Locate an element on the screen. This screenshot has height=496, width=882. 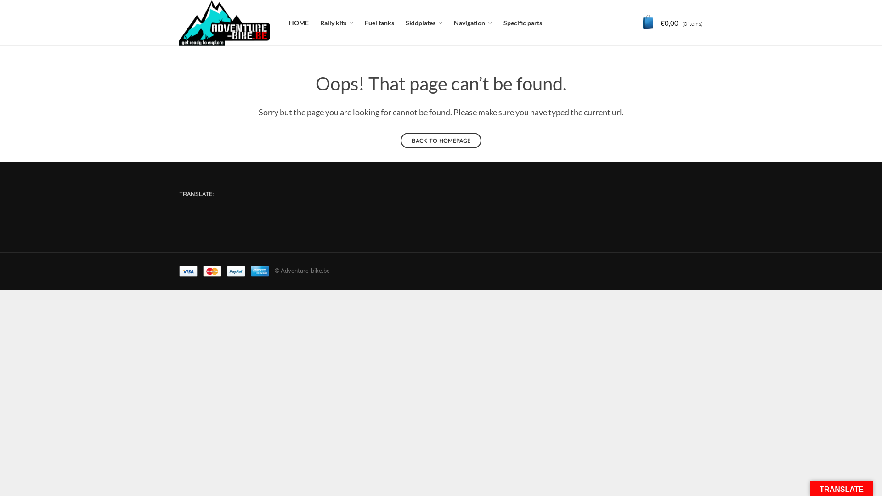
Skidplates is located at coordinates (424, 23).